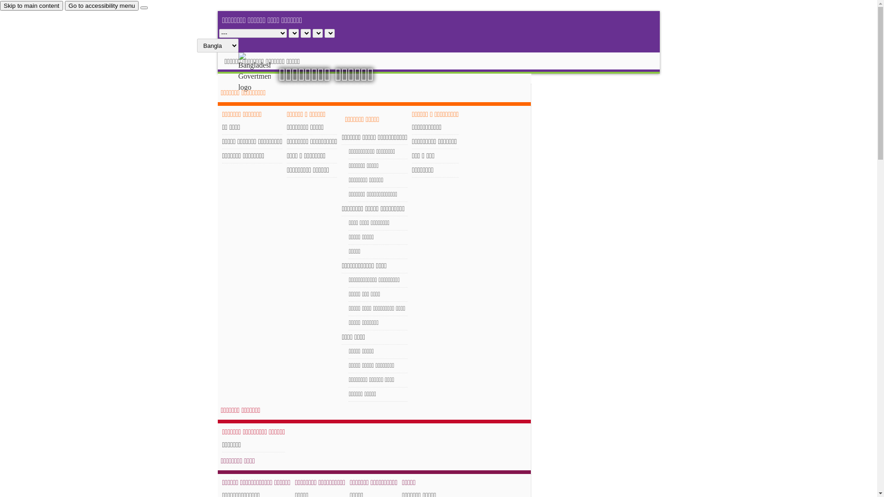  What do you see at coordinates (102, 6) in the screenshot?
I see `Go to accessibility menu` at bounding box center [102, 6].